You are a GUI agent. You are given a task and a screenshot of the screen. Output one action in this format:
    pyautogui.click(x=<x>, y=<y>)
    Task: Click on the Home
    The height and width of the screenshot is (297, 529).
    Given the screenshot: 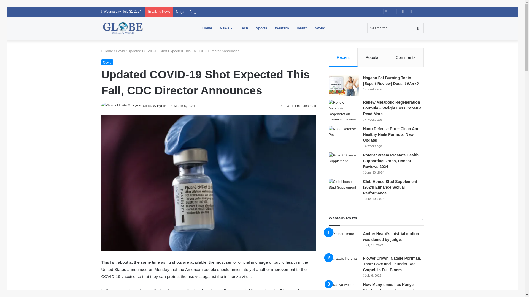 What is the action you would take?
    pyautogui.click(x=107, y=51)
    